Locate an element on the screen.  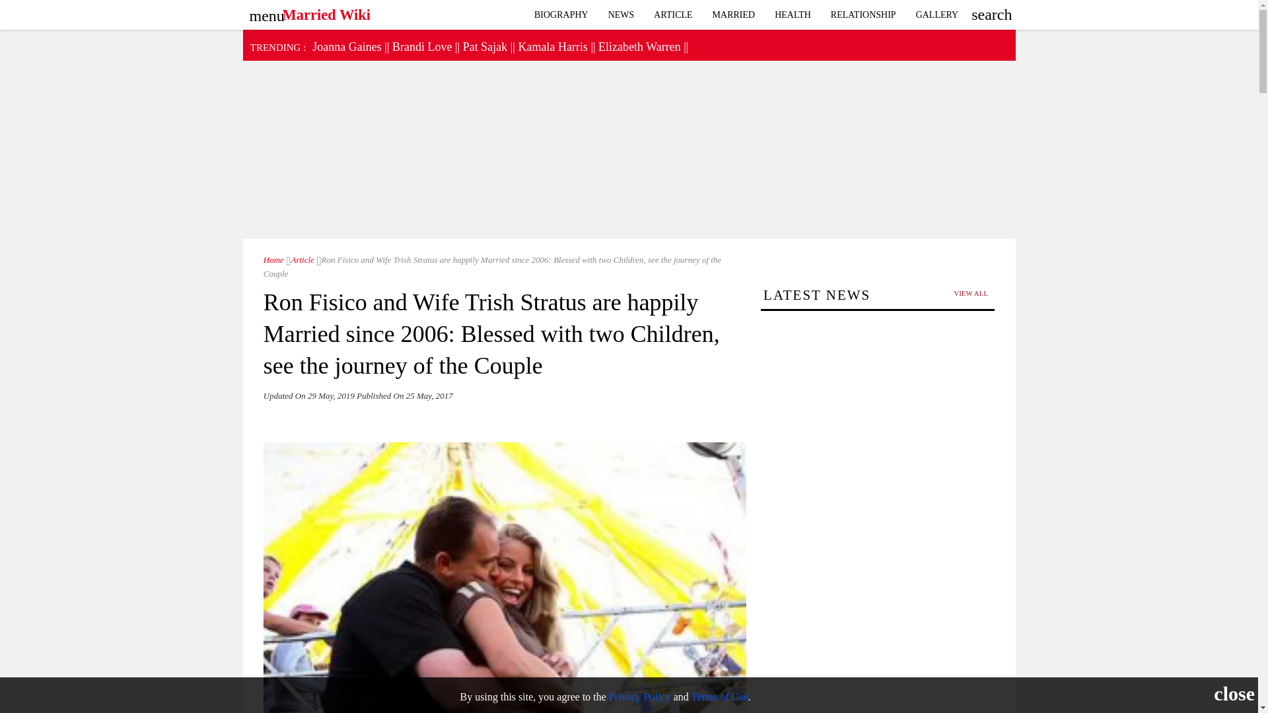
GALLERY is located at coordinates (937, 15).